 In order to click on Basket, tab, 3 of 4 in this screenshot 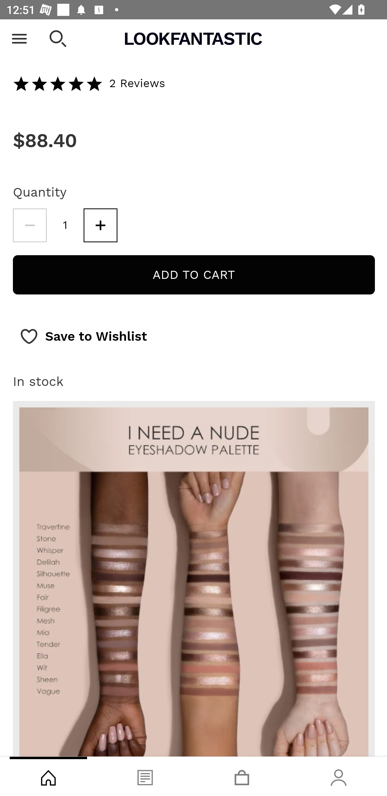, I will do `click(242, 776)`.